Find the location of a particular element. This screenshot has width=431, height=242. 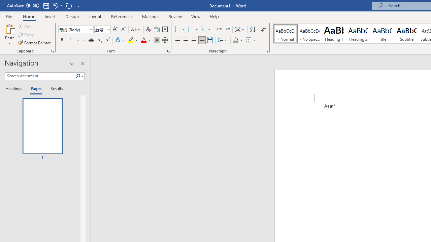

Enclose Characters... is located at coordinates (165, 40).